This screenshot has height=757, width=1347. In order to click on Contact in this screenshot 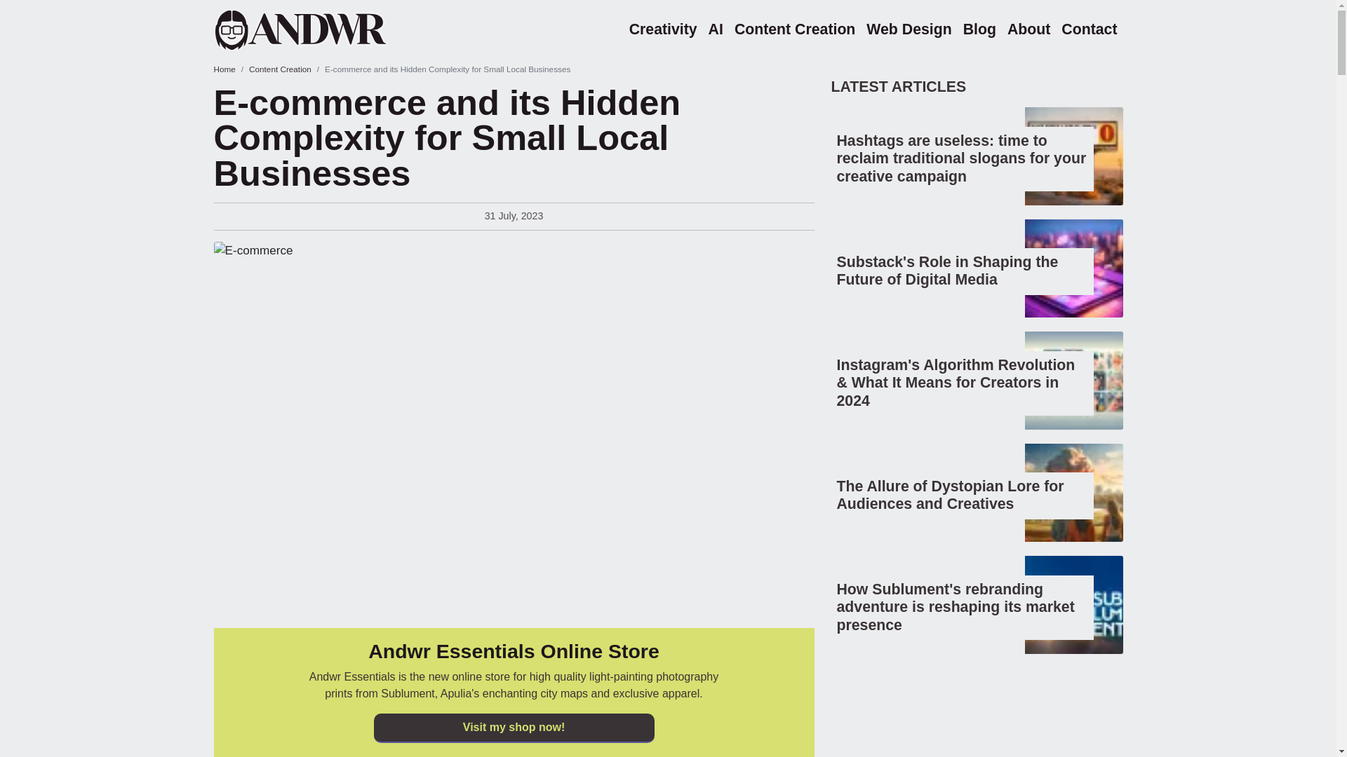, I will do `click(1089, 29)`.